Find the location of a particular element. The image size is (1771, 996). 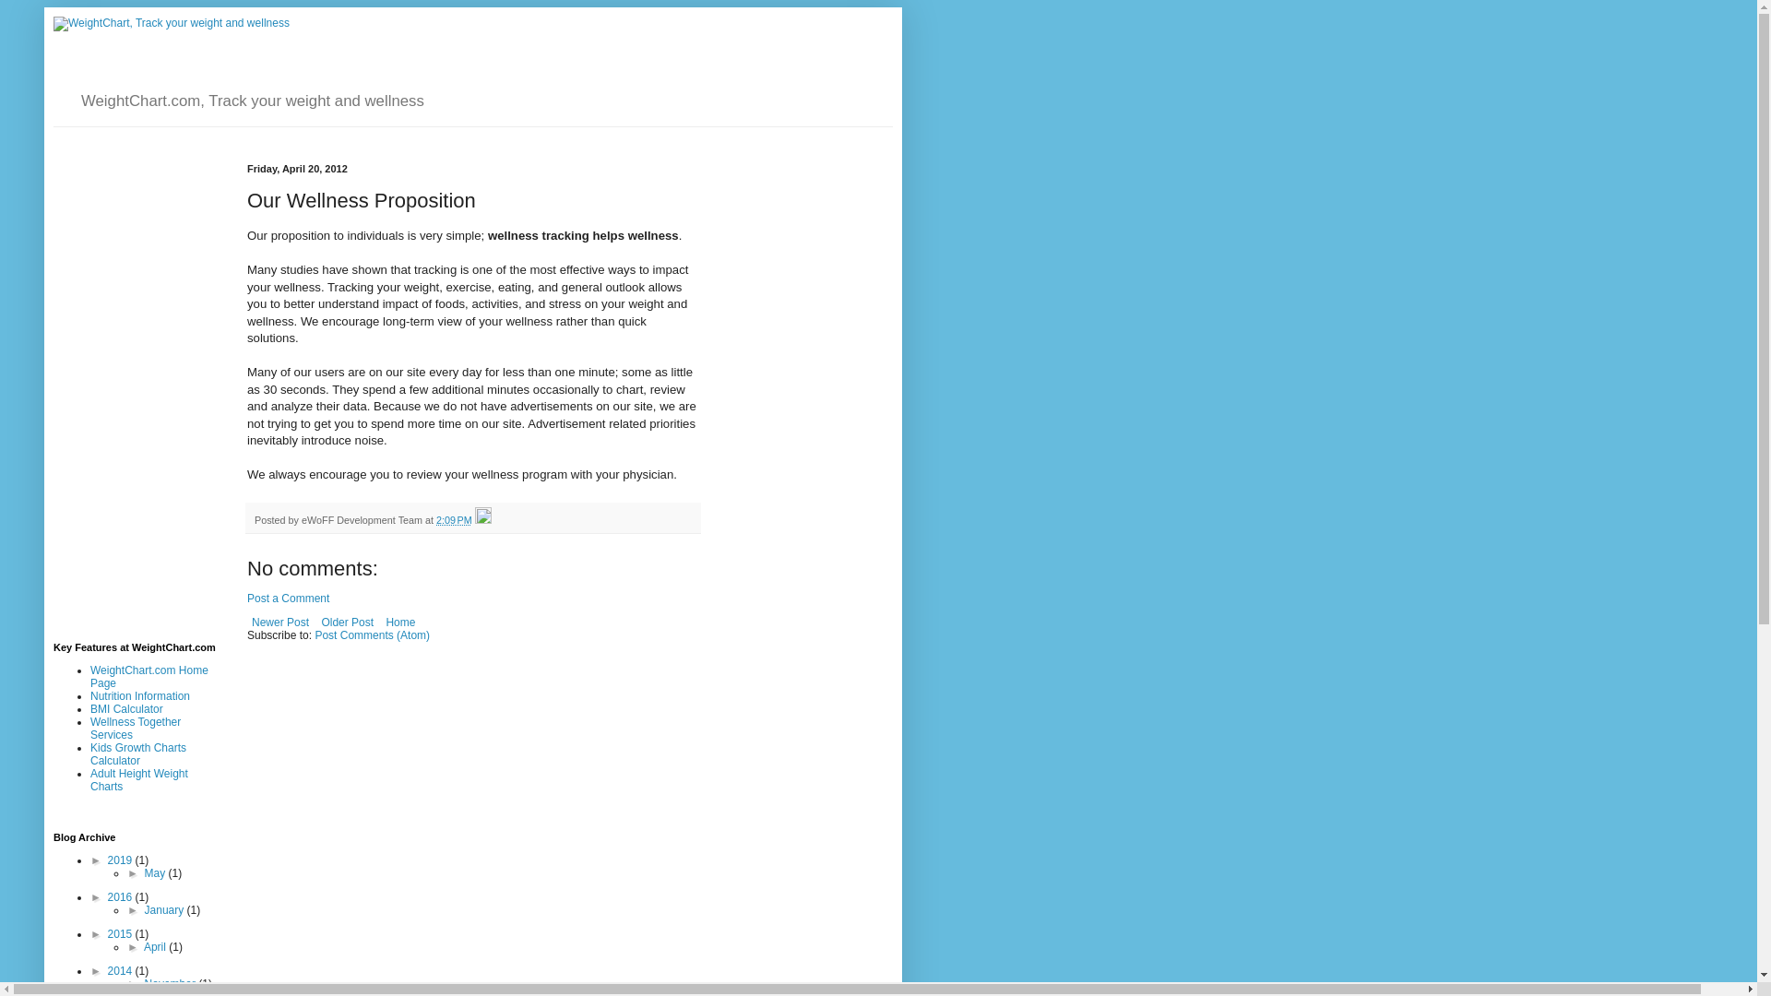

Nutrition Information is located at coordinates (139, 696).